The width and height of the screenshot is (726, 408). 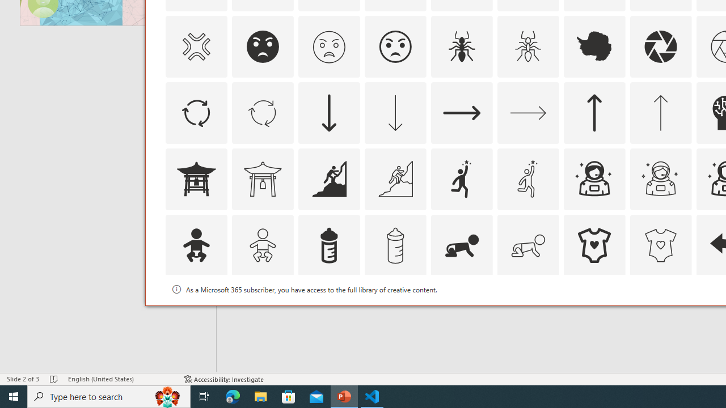 I want to click on AutomationID: Icons_AngryFace_M, so click(x=329, y=46).